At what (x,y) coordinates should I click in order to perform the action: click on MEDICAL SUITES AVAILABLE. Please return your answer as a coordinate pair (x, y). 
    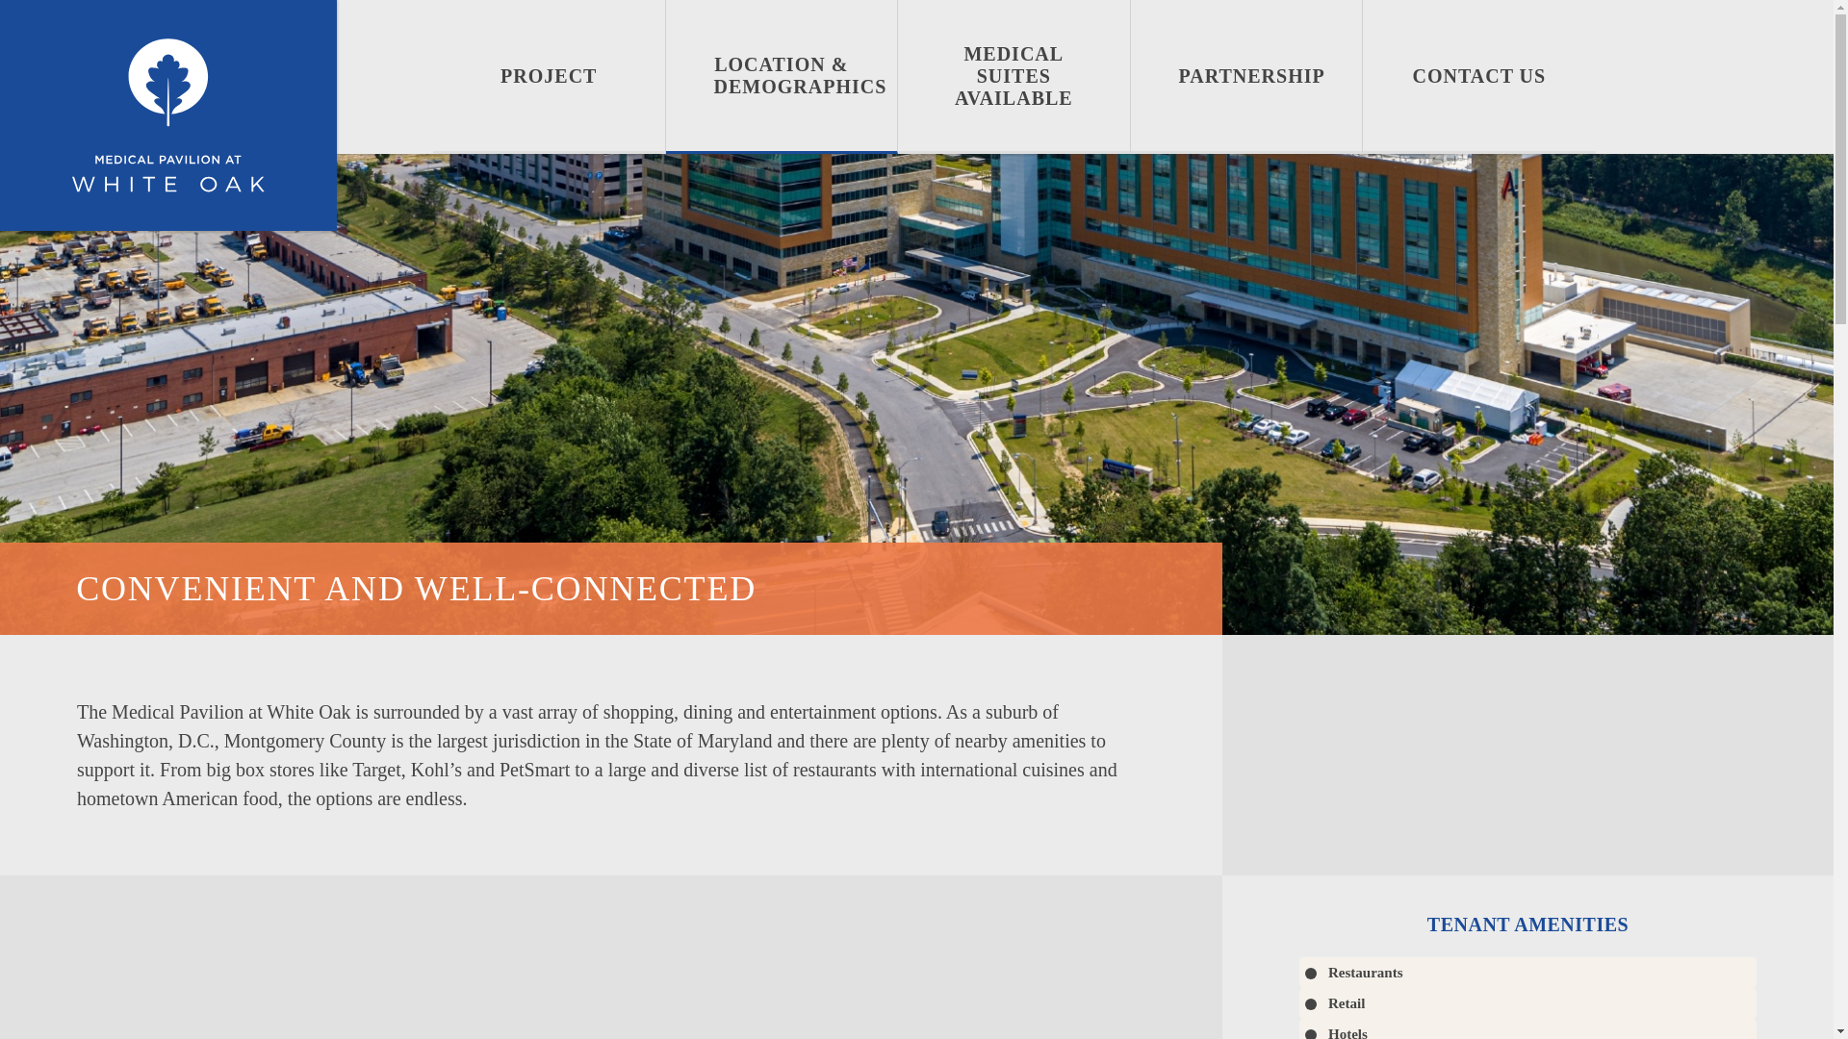
    Looking at the image, I should click on (1014, 77).